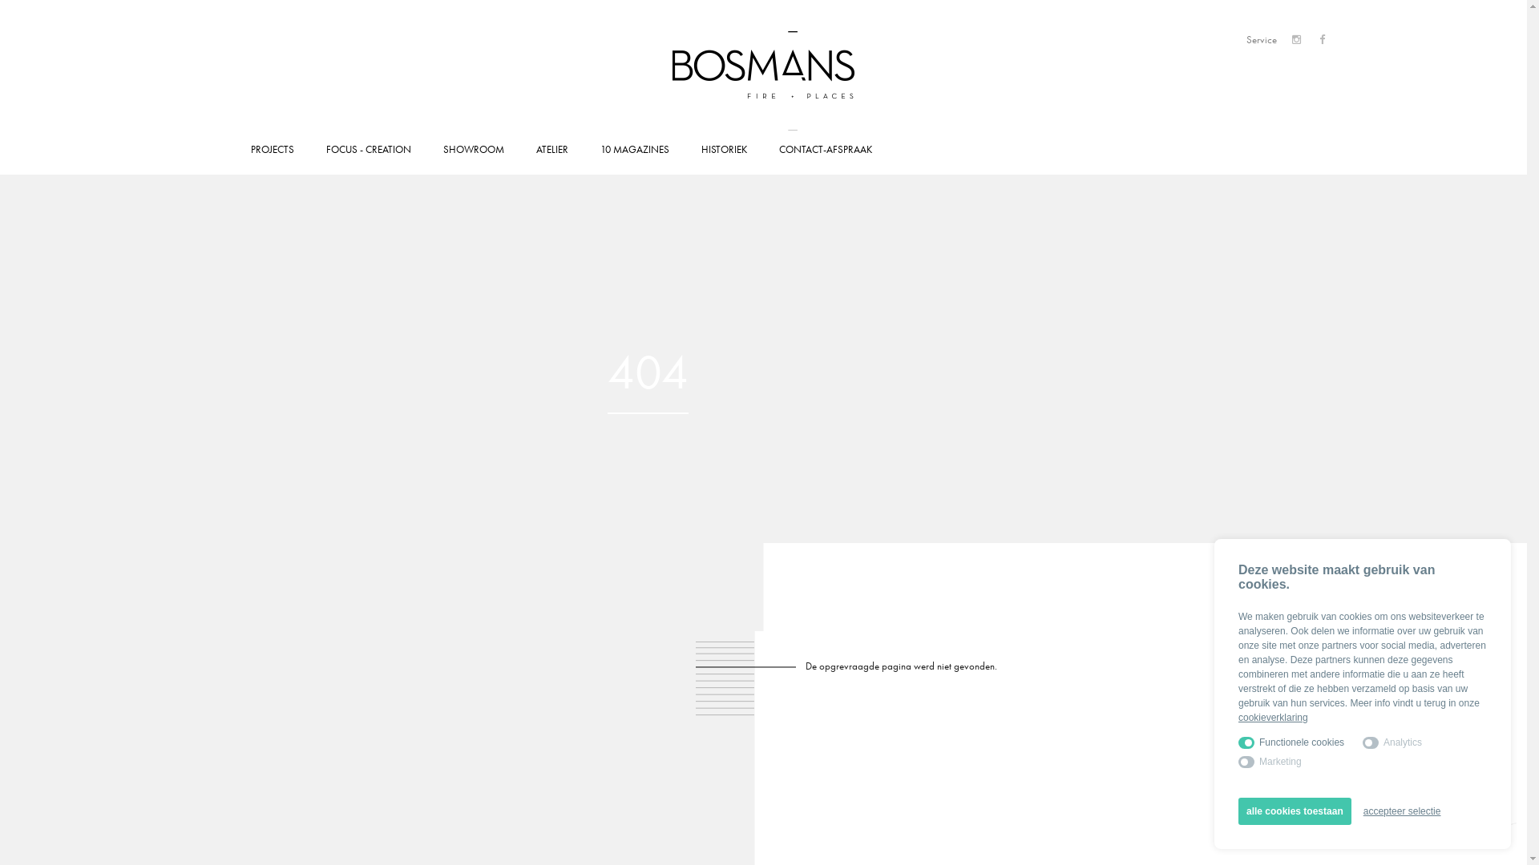 The height and width of the screenshot is (865, 1539). Describe the element at coordinates (763, 75) in the screenshot. I see `Bosmanshaarden - Fire + places` at that location.